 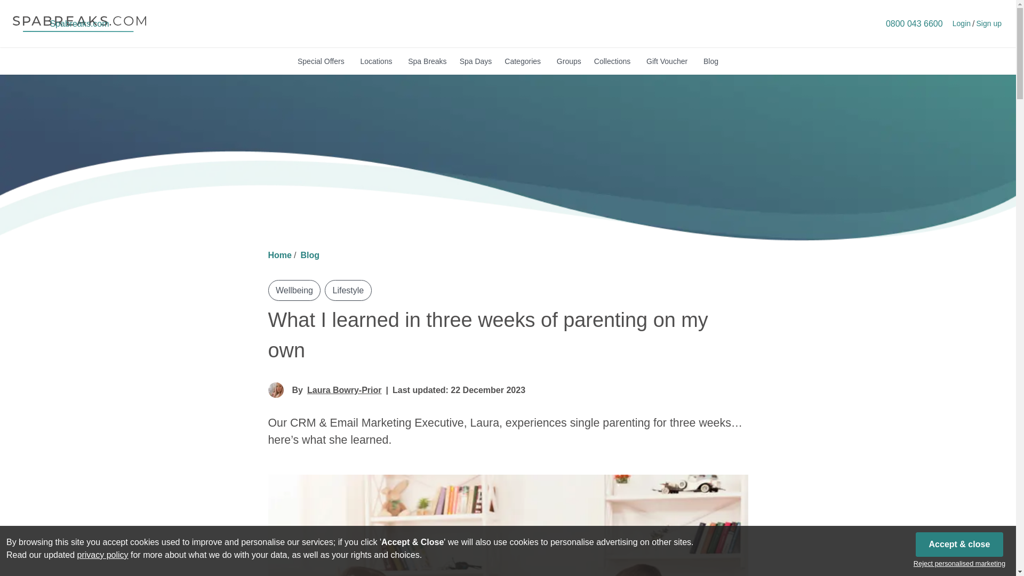 What do you see at coordinates (959, 563) in the screenshot?
I see `I do not consent` at bounding box center [959, 563].